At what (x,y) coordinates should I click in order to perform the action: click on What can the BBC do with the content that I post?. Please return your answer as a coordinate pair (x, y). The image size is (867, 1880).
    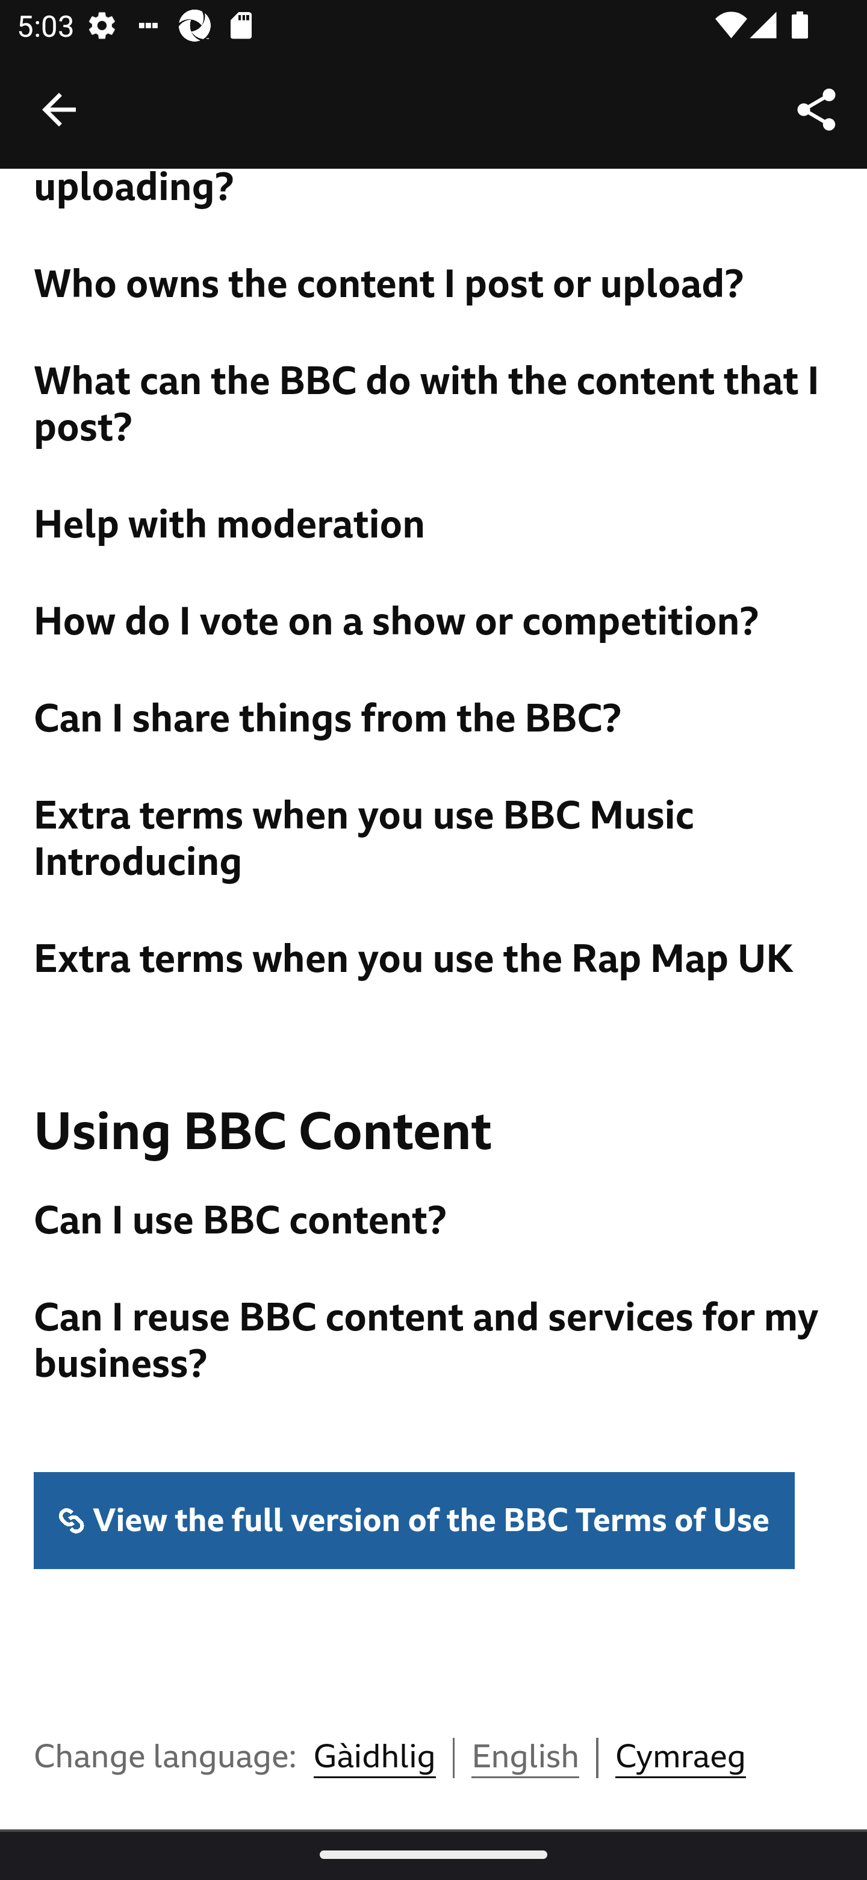
    Looking at the image, I should click on (435, 406).